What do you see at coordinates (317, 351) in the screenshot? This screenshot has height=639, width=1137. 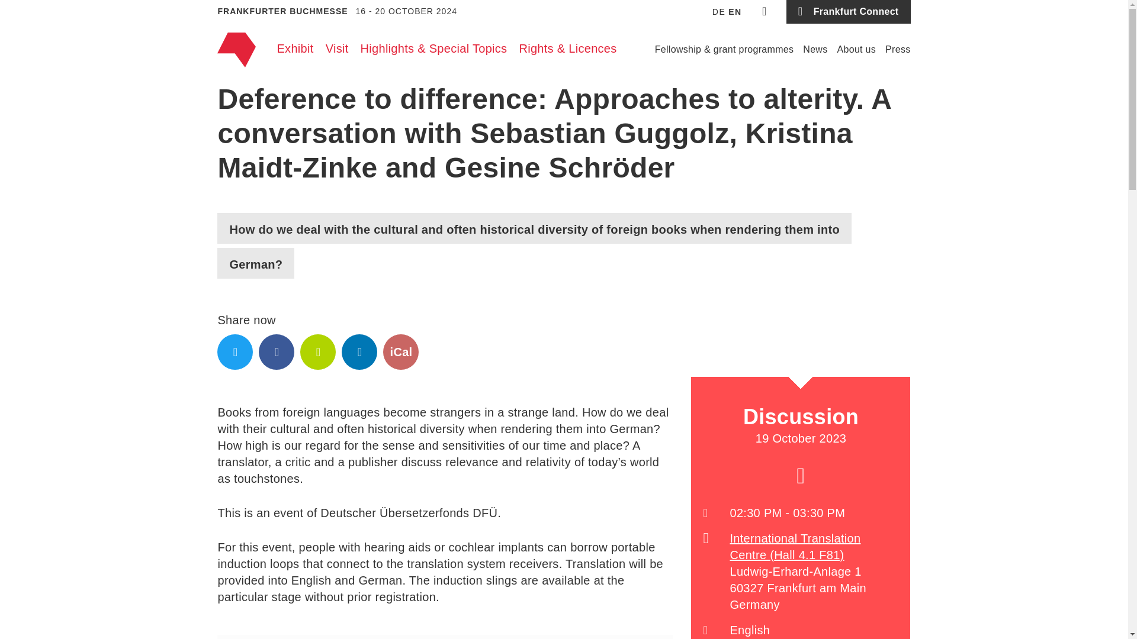 I see `Xing` at bounding box center [317, 351].